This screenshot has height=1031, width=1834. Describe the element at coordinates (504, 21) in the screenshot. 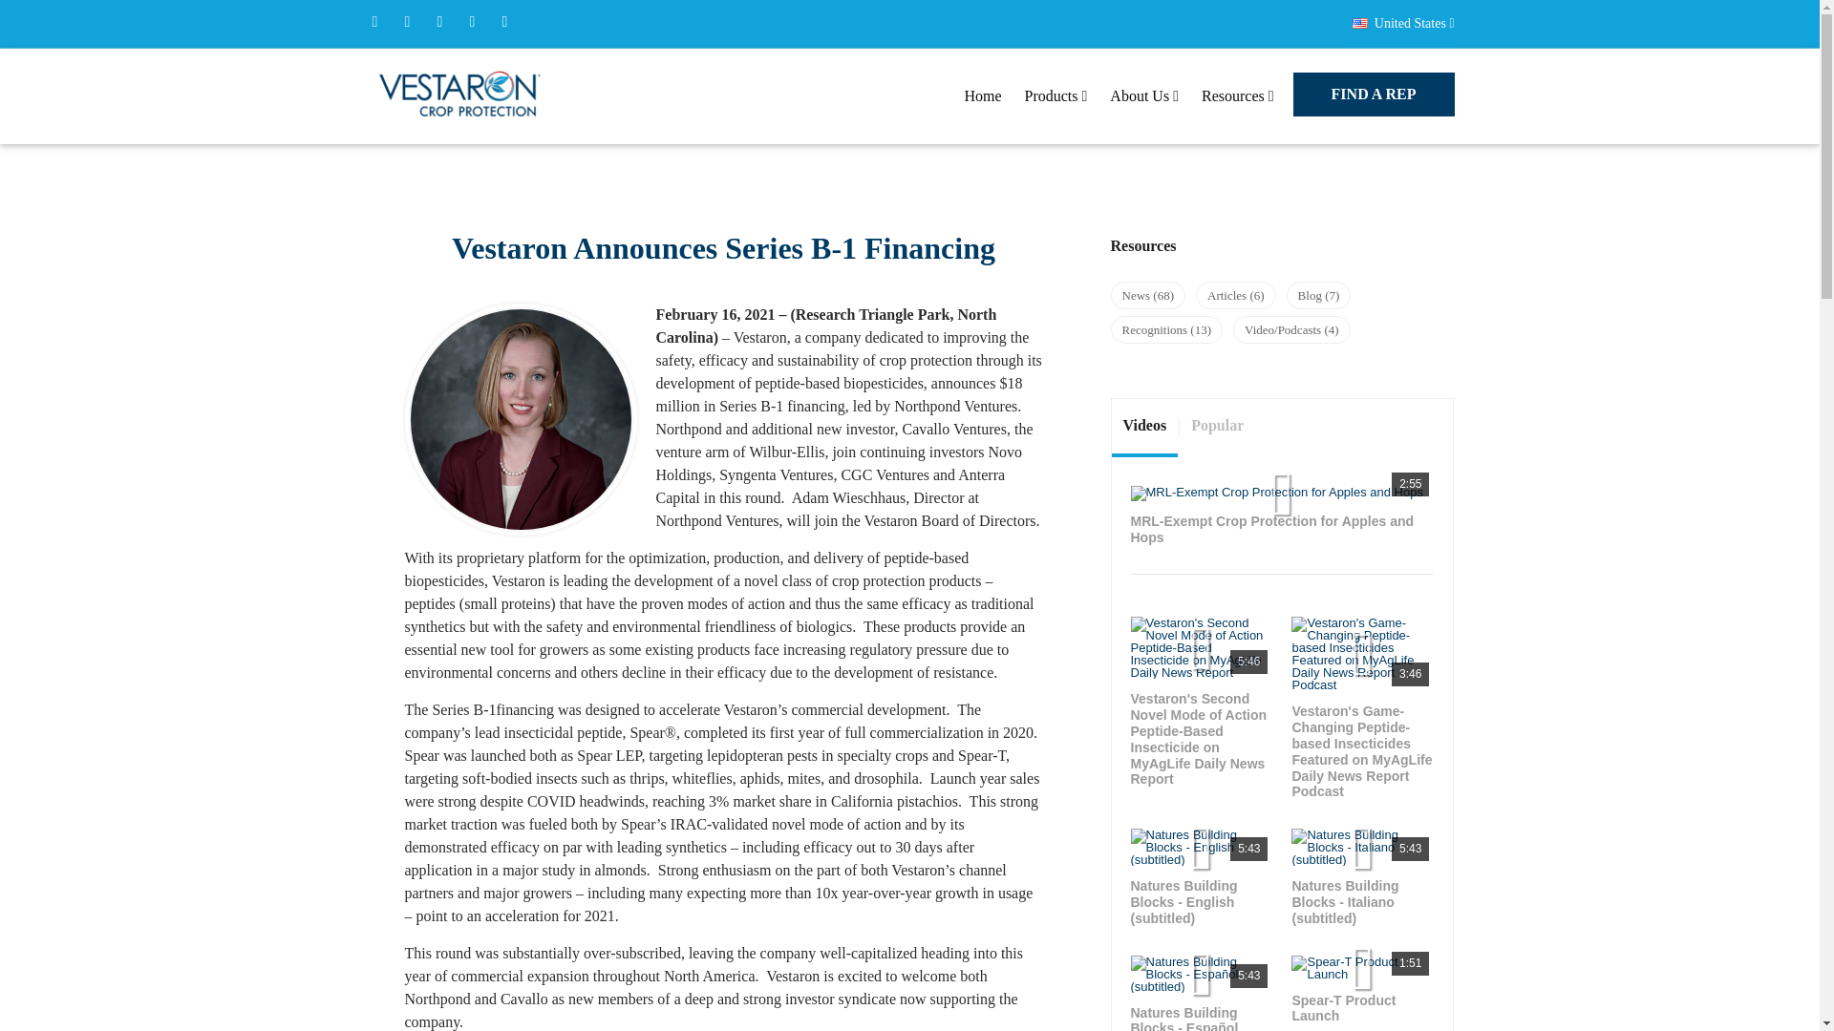

I see `instagram` at that location.